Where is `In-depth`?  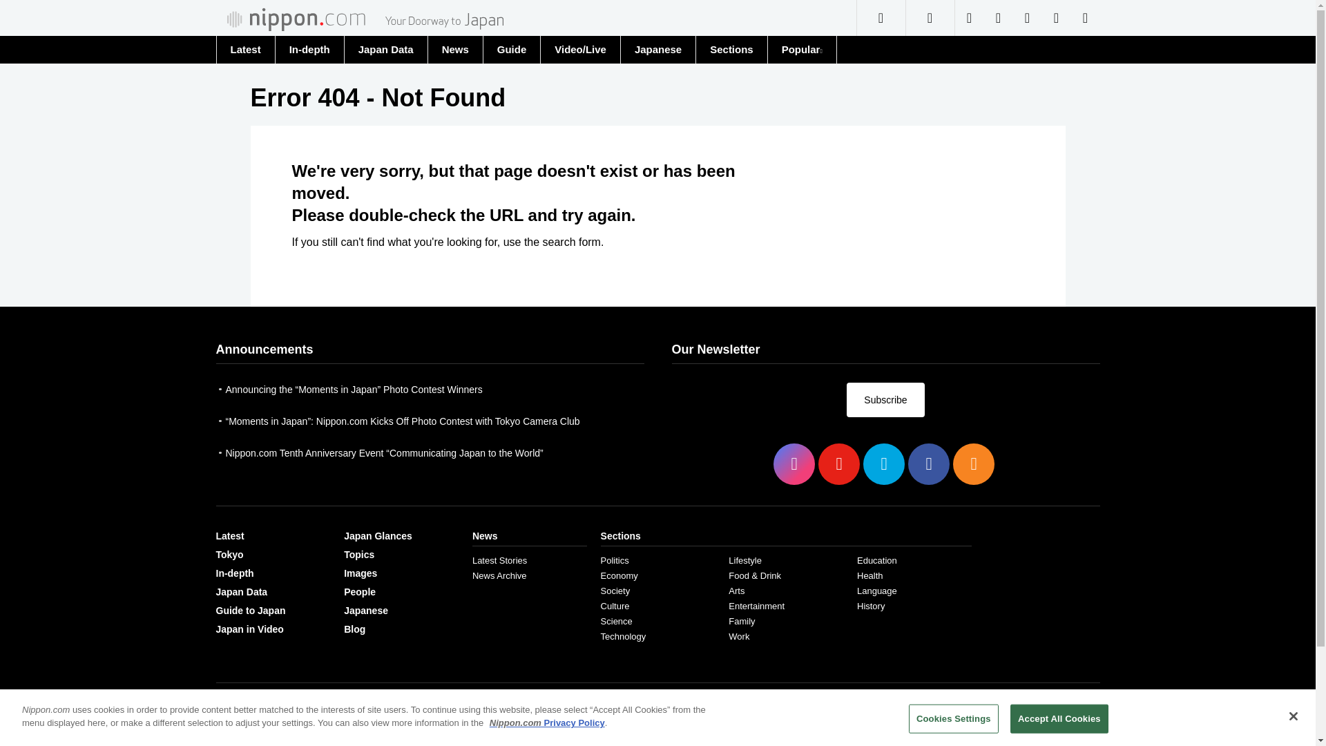
In-depth is located at coordinates (309, 49).